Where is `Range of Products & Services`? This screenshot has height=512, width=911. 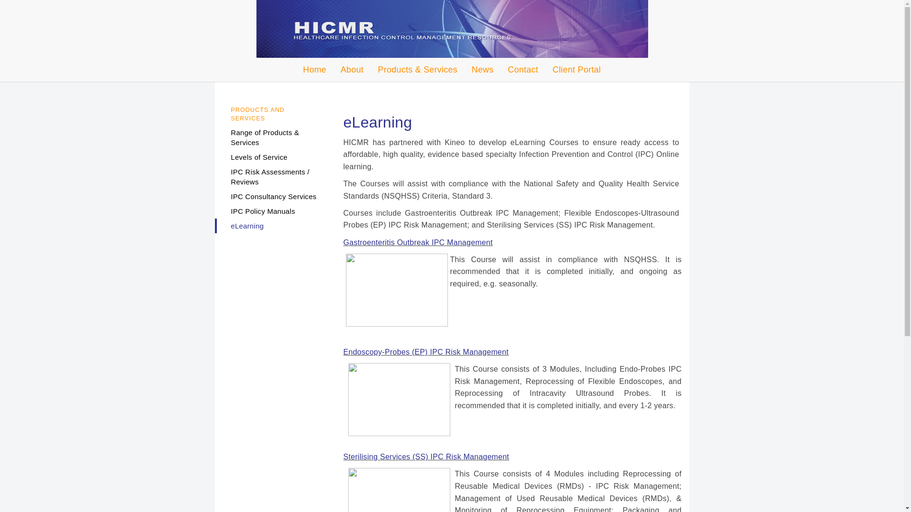 Range of Products & Services is located at coordinates (270, 137).